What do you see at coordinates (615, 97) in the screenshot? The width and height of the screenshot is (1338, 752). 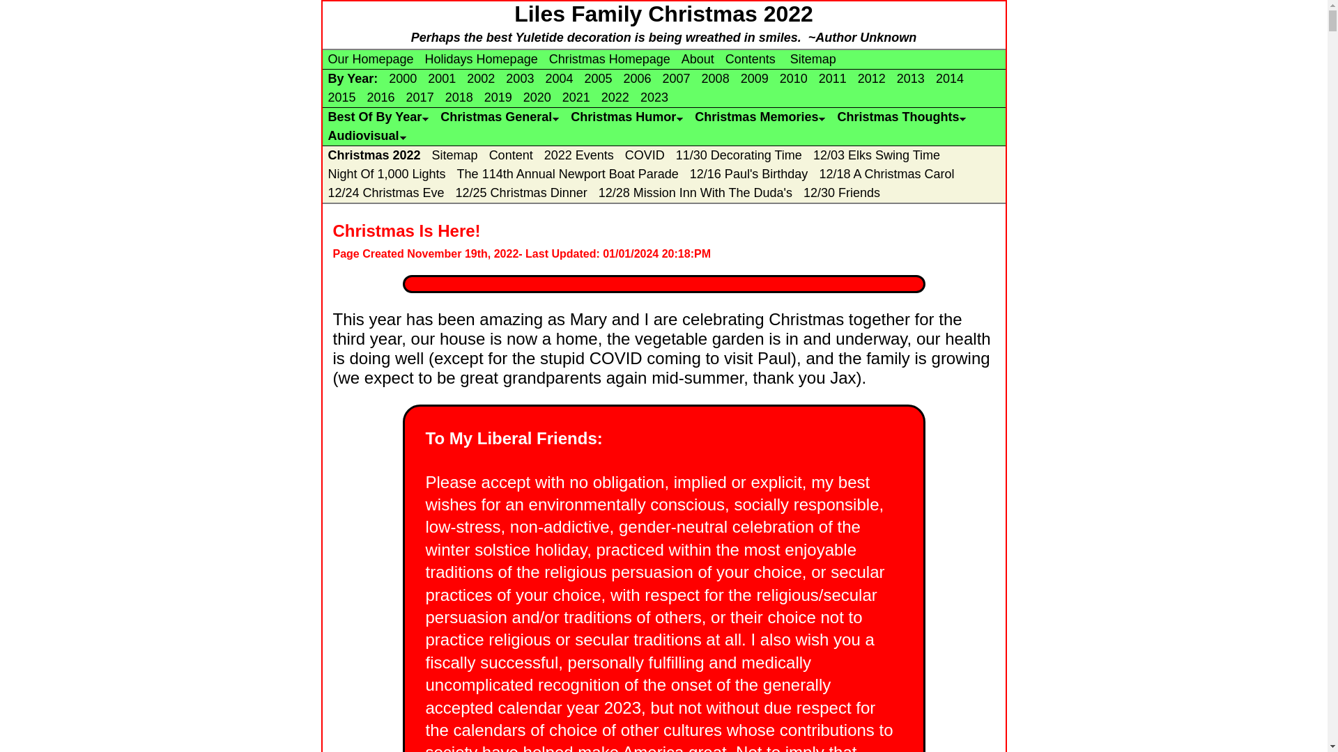 I see `2022` at bounding box center [615, 97].